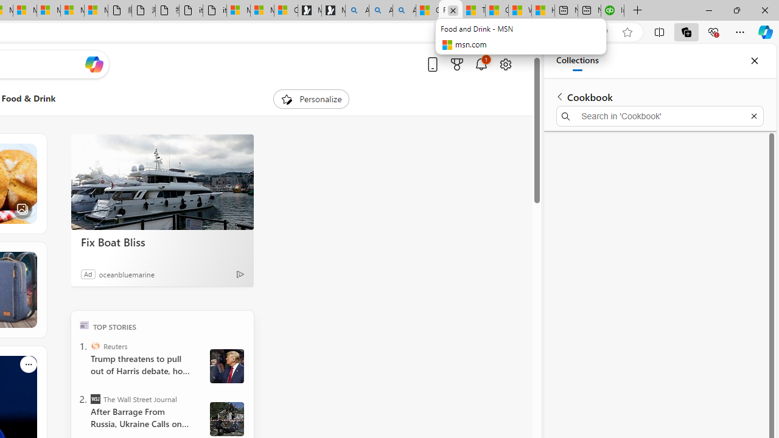  What do you see at coordinates (543, 11) in the screenshot?
I see `How to Use a TV as a Computer Monitor` at bounding box center [543, 11].